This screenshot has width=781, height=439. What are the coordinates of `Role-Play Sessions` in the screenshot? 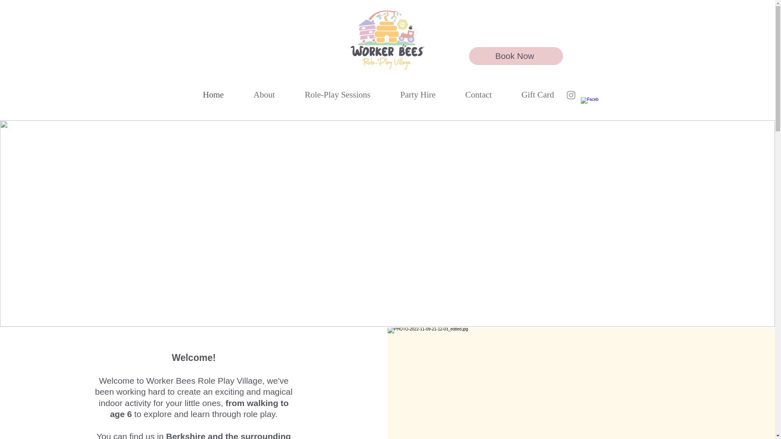 It's located at (337, 95).